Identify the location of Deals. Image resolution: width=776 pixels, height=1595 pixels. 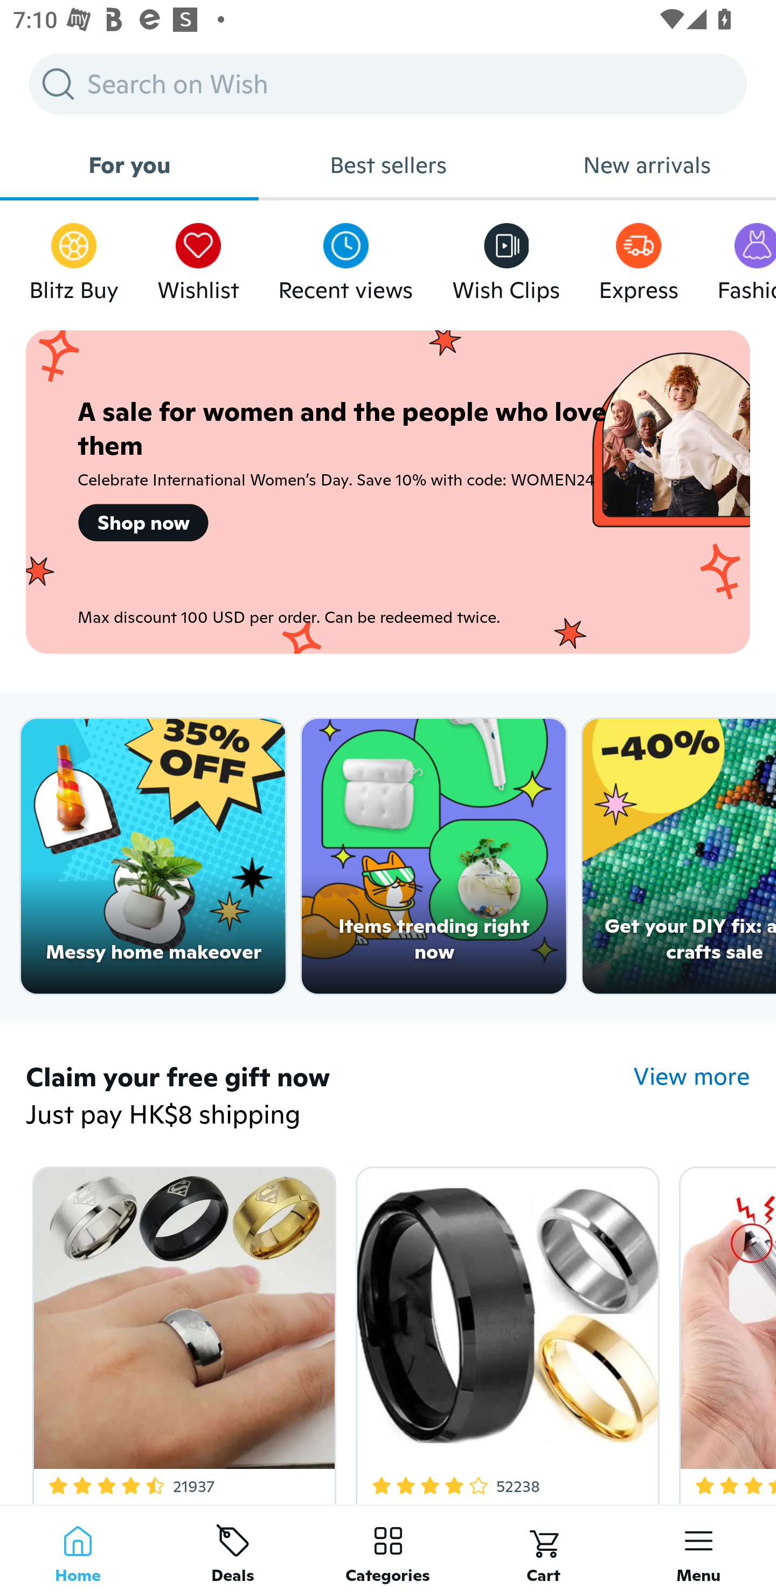
(233, 1550).